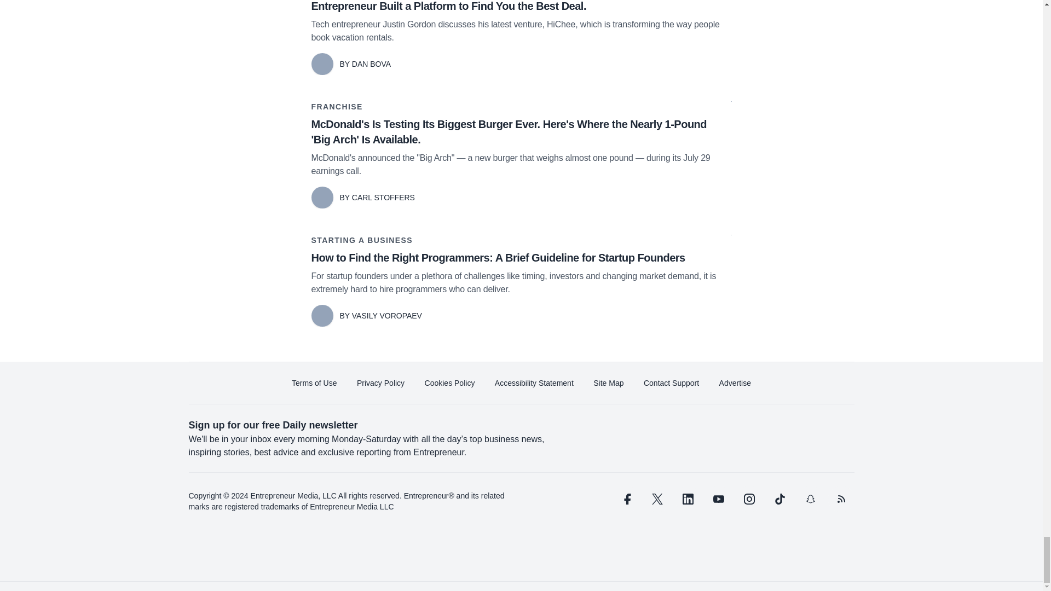  Describe the element at coordinates (810, 499) in the screenshot. I see `snapchat` at that location.